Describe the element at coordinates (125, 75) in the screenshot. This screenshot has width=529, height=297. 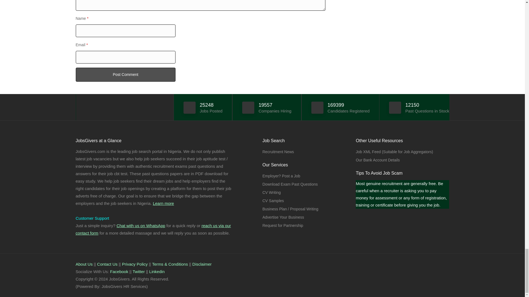
I see `Post Comment` at that location.